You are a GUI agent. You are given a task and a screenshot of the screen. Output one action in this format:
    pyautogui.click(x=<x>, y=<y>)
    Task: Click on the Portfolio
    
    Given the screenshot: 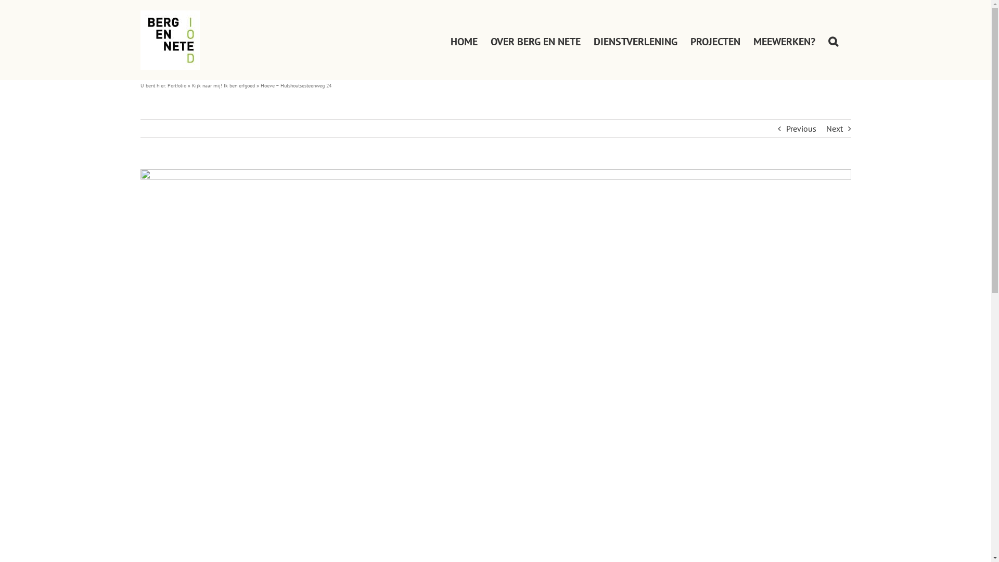 What is the action you would take?
    pyautogui.click(x=177, y=85)
    